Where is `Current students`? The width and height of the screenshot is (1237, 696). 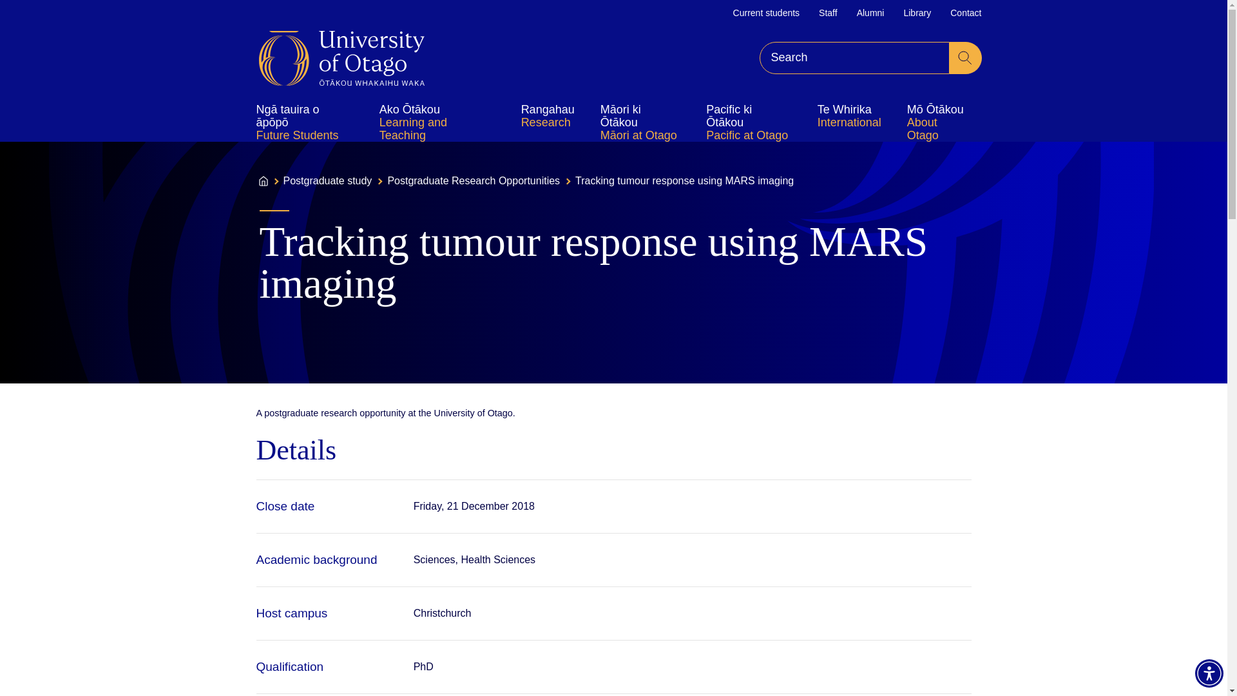 Current students is located at coordinates (767, 13).